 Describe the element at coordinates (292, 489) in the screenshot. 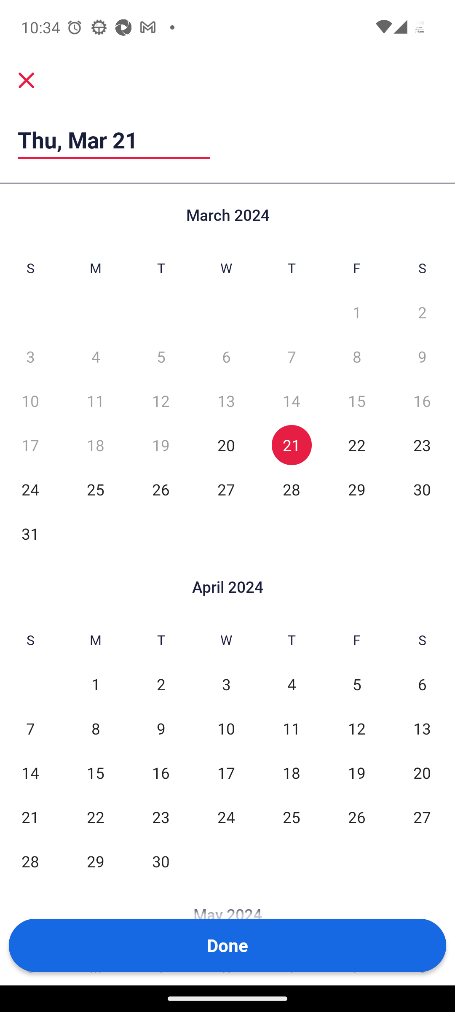

I see `28 Thu, Mar 28, Not Selected` at that location.